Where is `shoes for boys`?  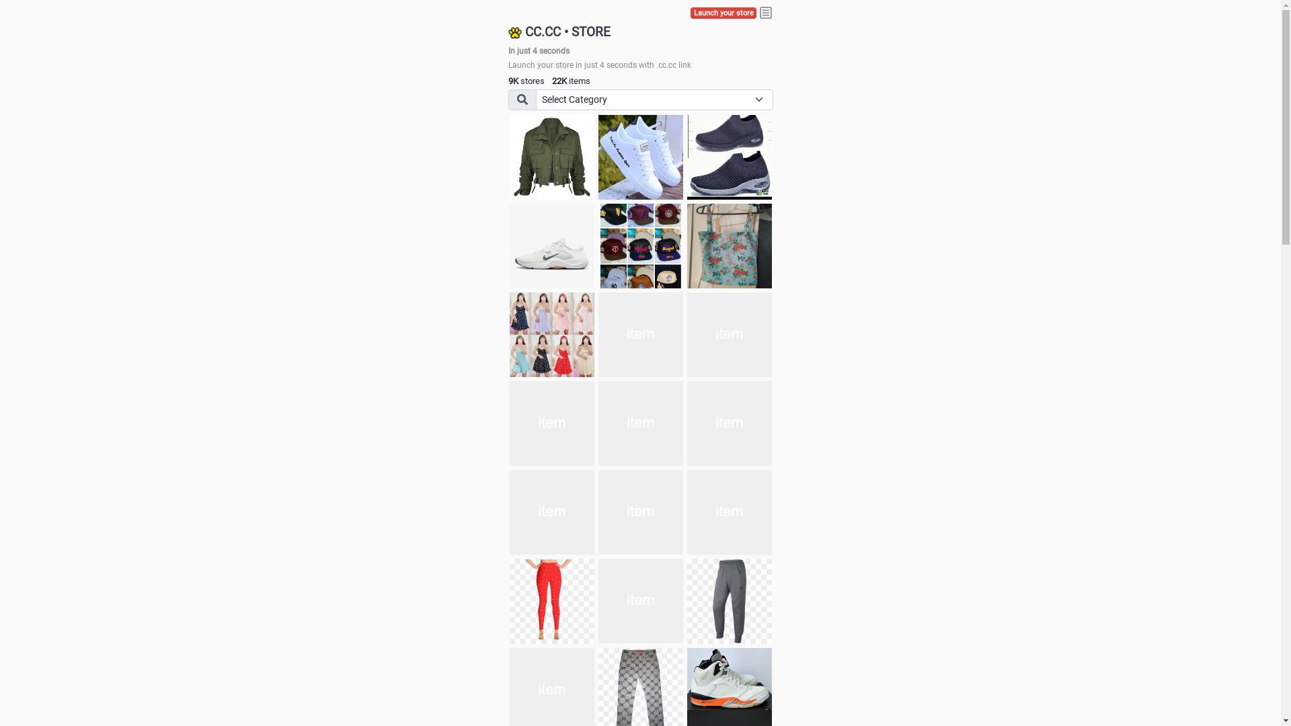
shoes for boys is located at coordinates (730, 157).